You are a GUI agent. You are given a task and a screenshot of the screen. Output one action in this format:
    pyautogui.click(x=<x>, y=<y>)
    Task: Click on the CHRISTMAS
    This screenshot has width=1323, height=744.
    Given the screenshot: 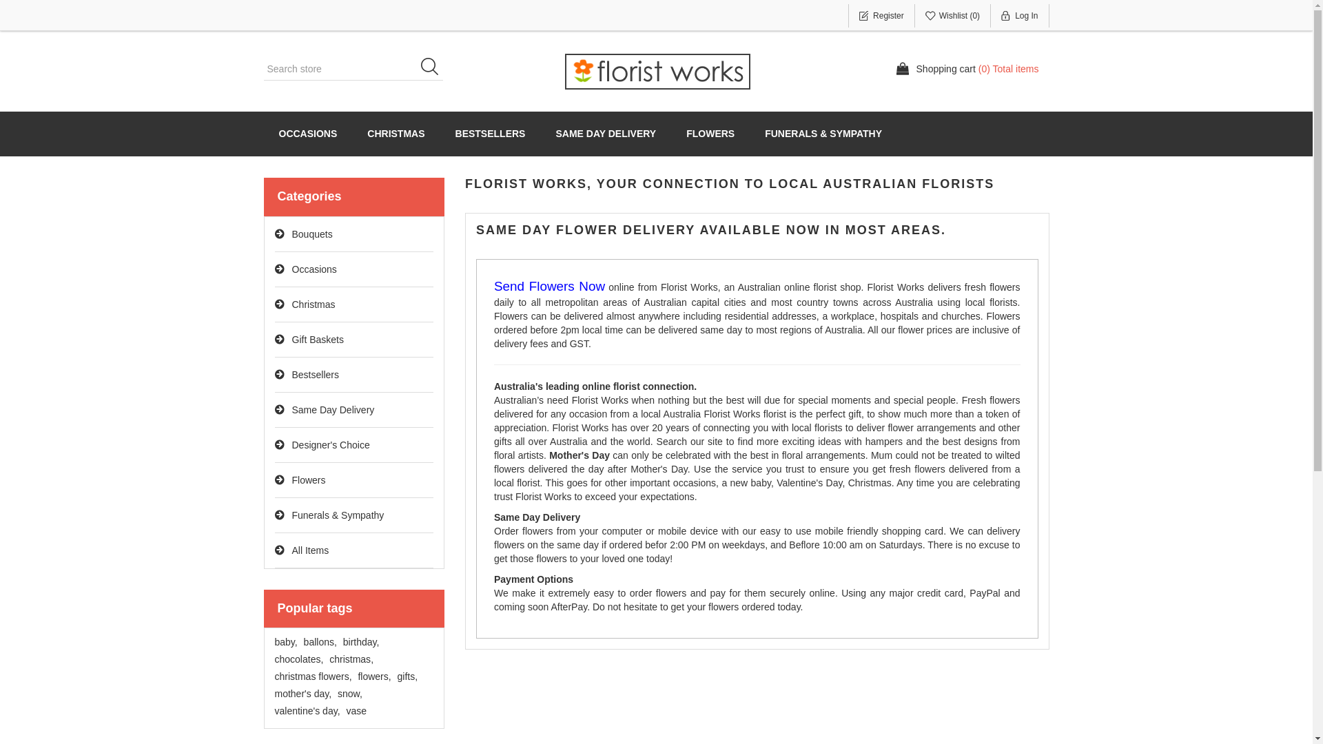 What is the action you would take?
    pyautogui.click(x=396, y=134)
    